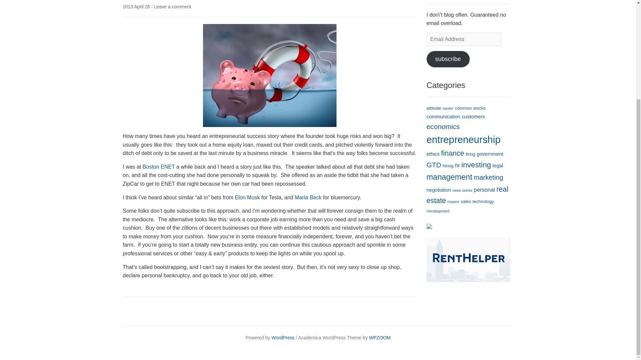 Image resolution: width=641 pixels, height=360 pixels. Describe the element at coordinates (434, 165) in the screenshot. I see `GTD` at that location.